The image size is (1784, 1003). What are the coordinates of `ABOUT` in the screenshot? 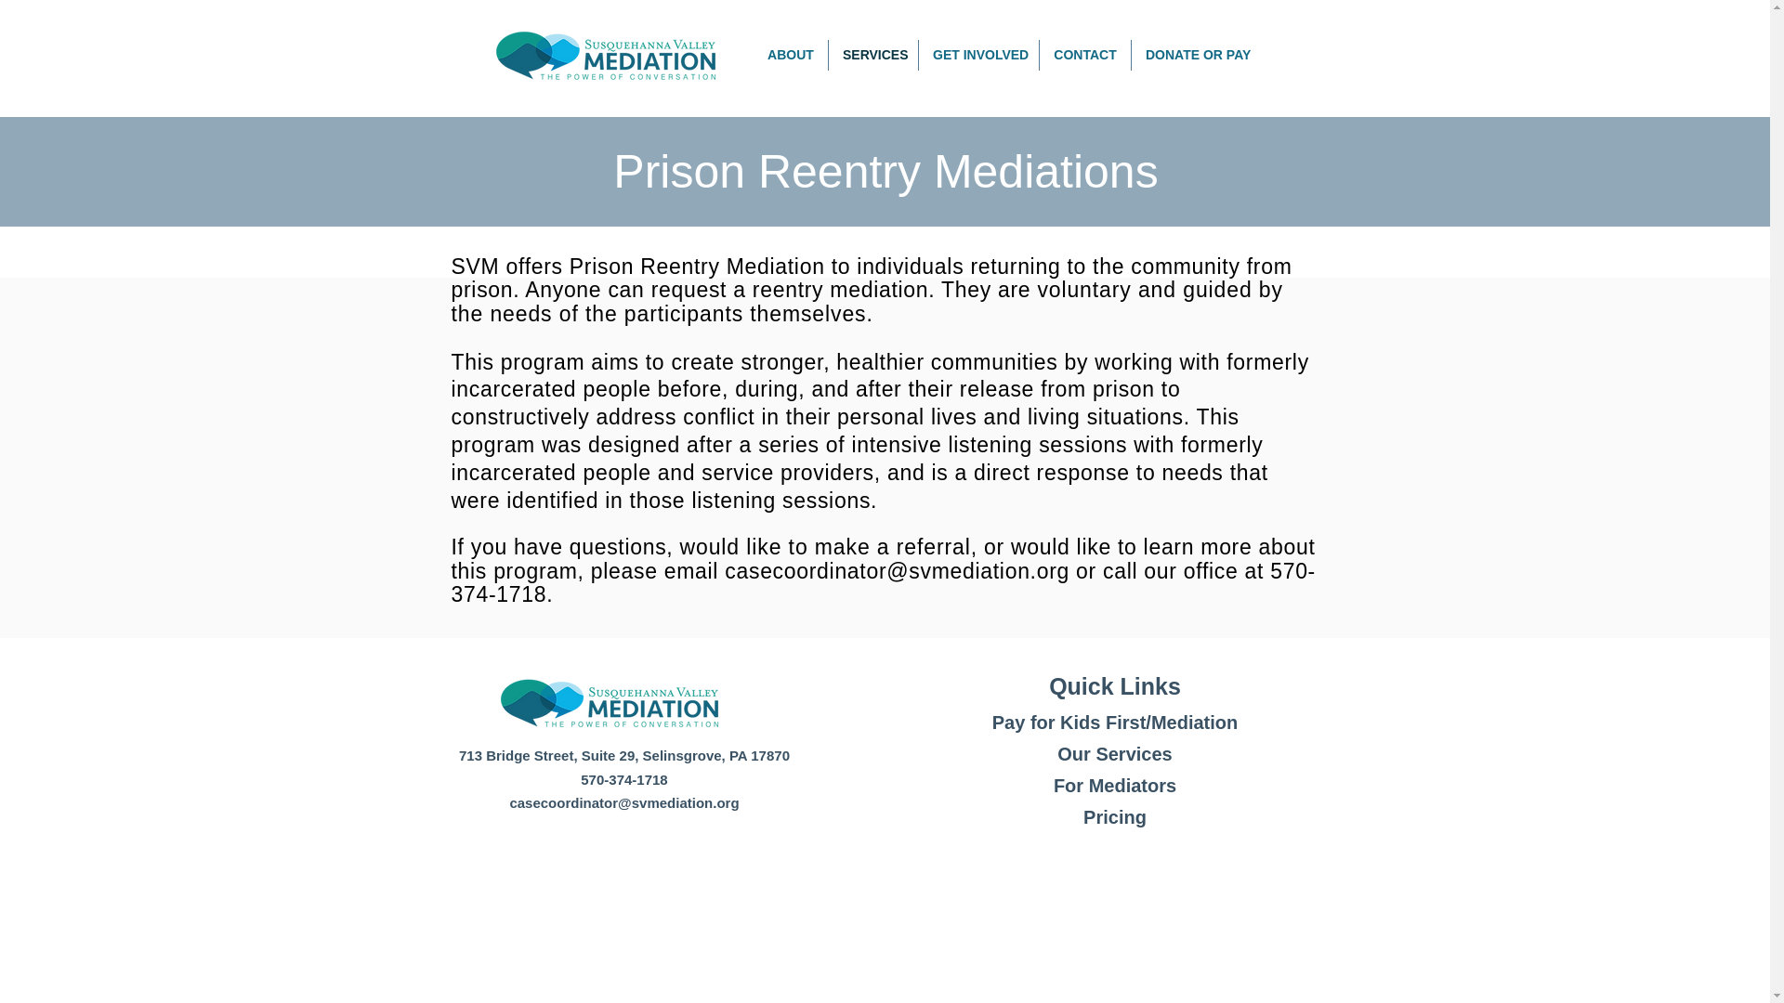 It's located at (790, 55).